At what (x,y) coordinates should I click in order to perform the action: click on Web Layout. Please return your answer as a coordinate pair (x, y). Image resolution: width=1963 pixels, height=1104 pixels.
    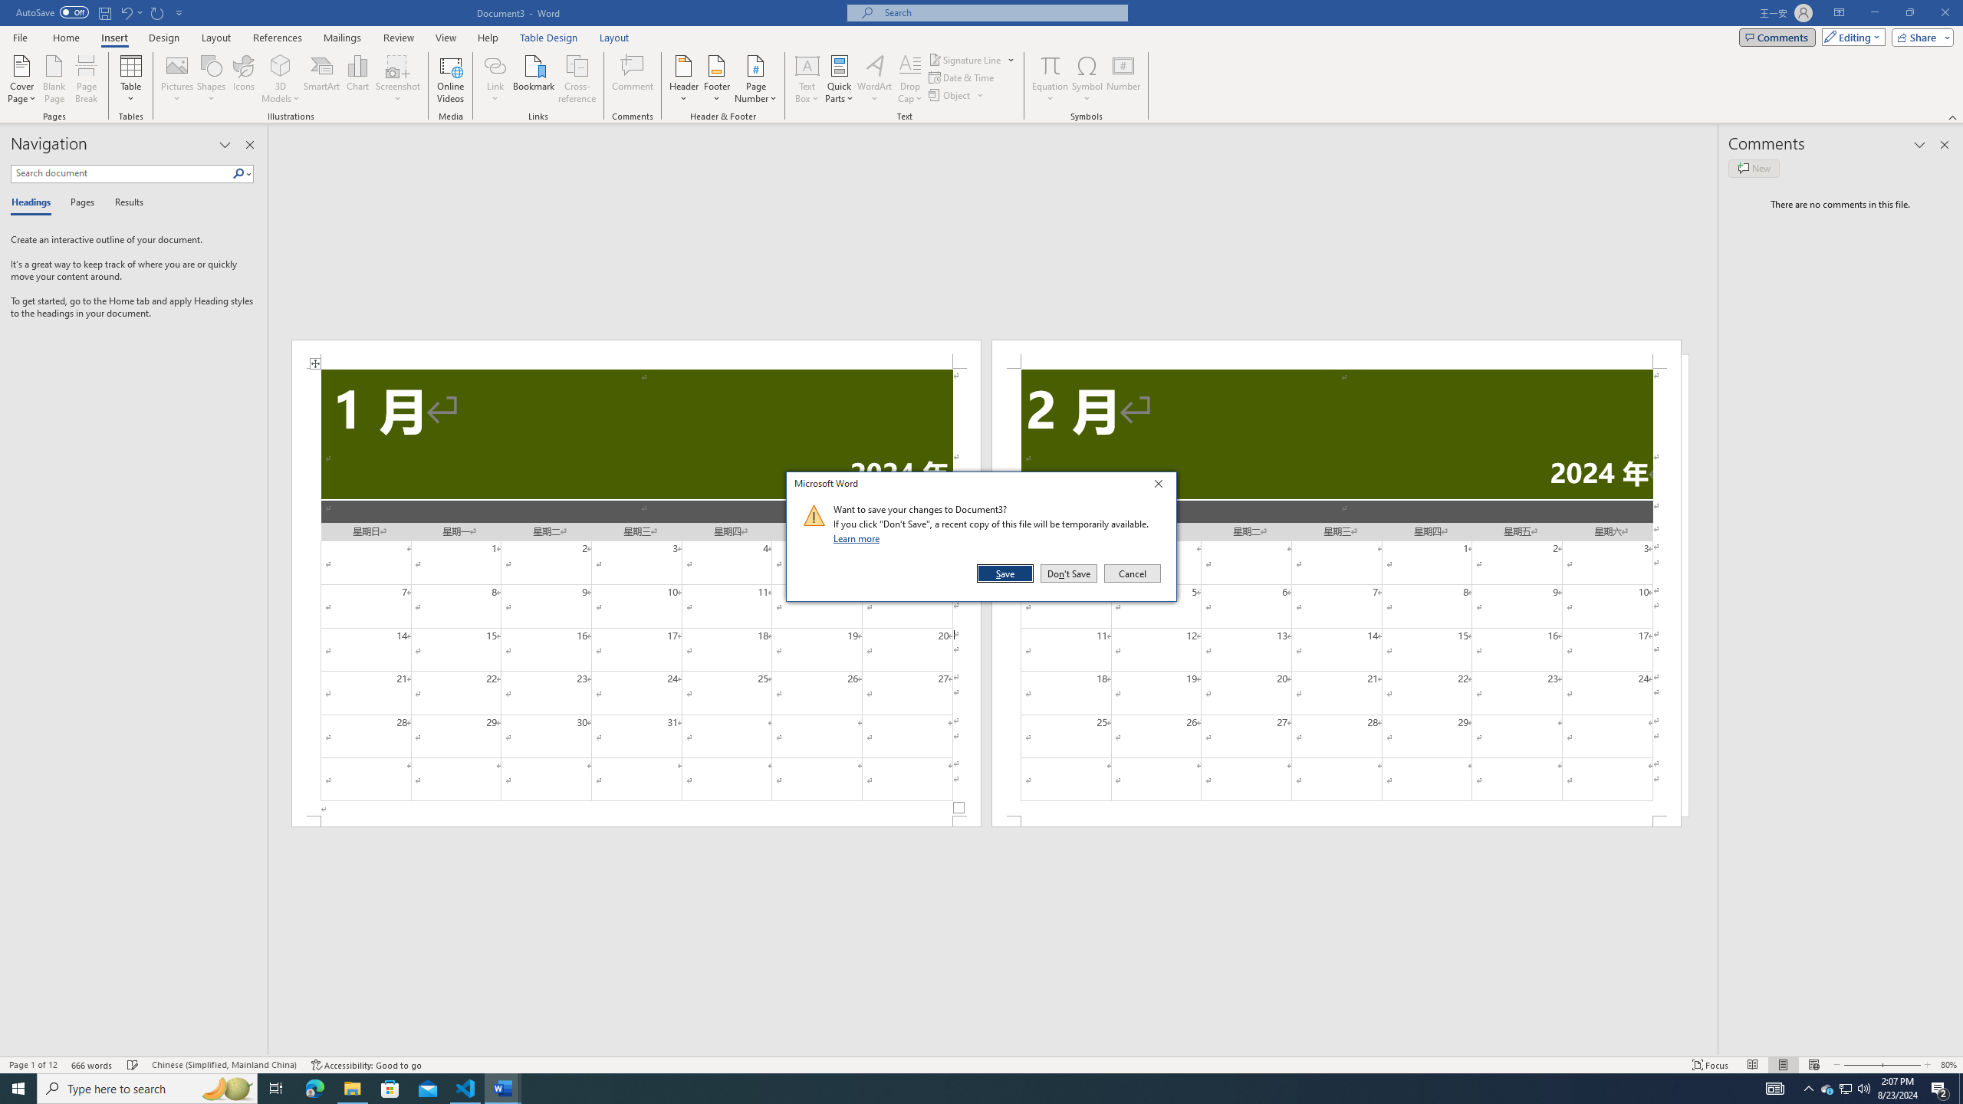
    Looking at the image, I should click on (1813, 1065).